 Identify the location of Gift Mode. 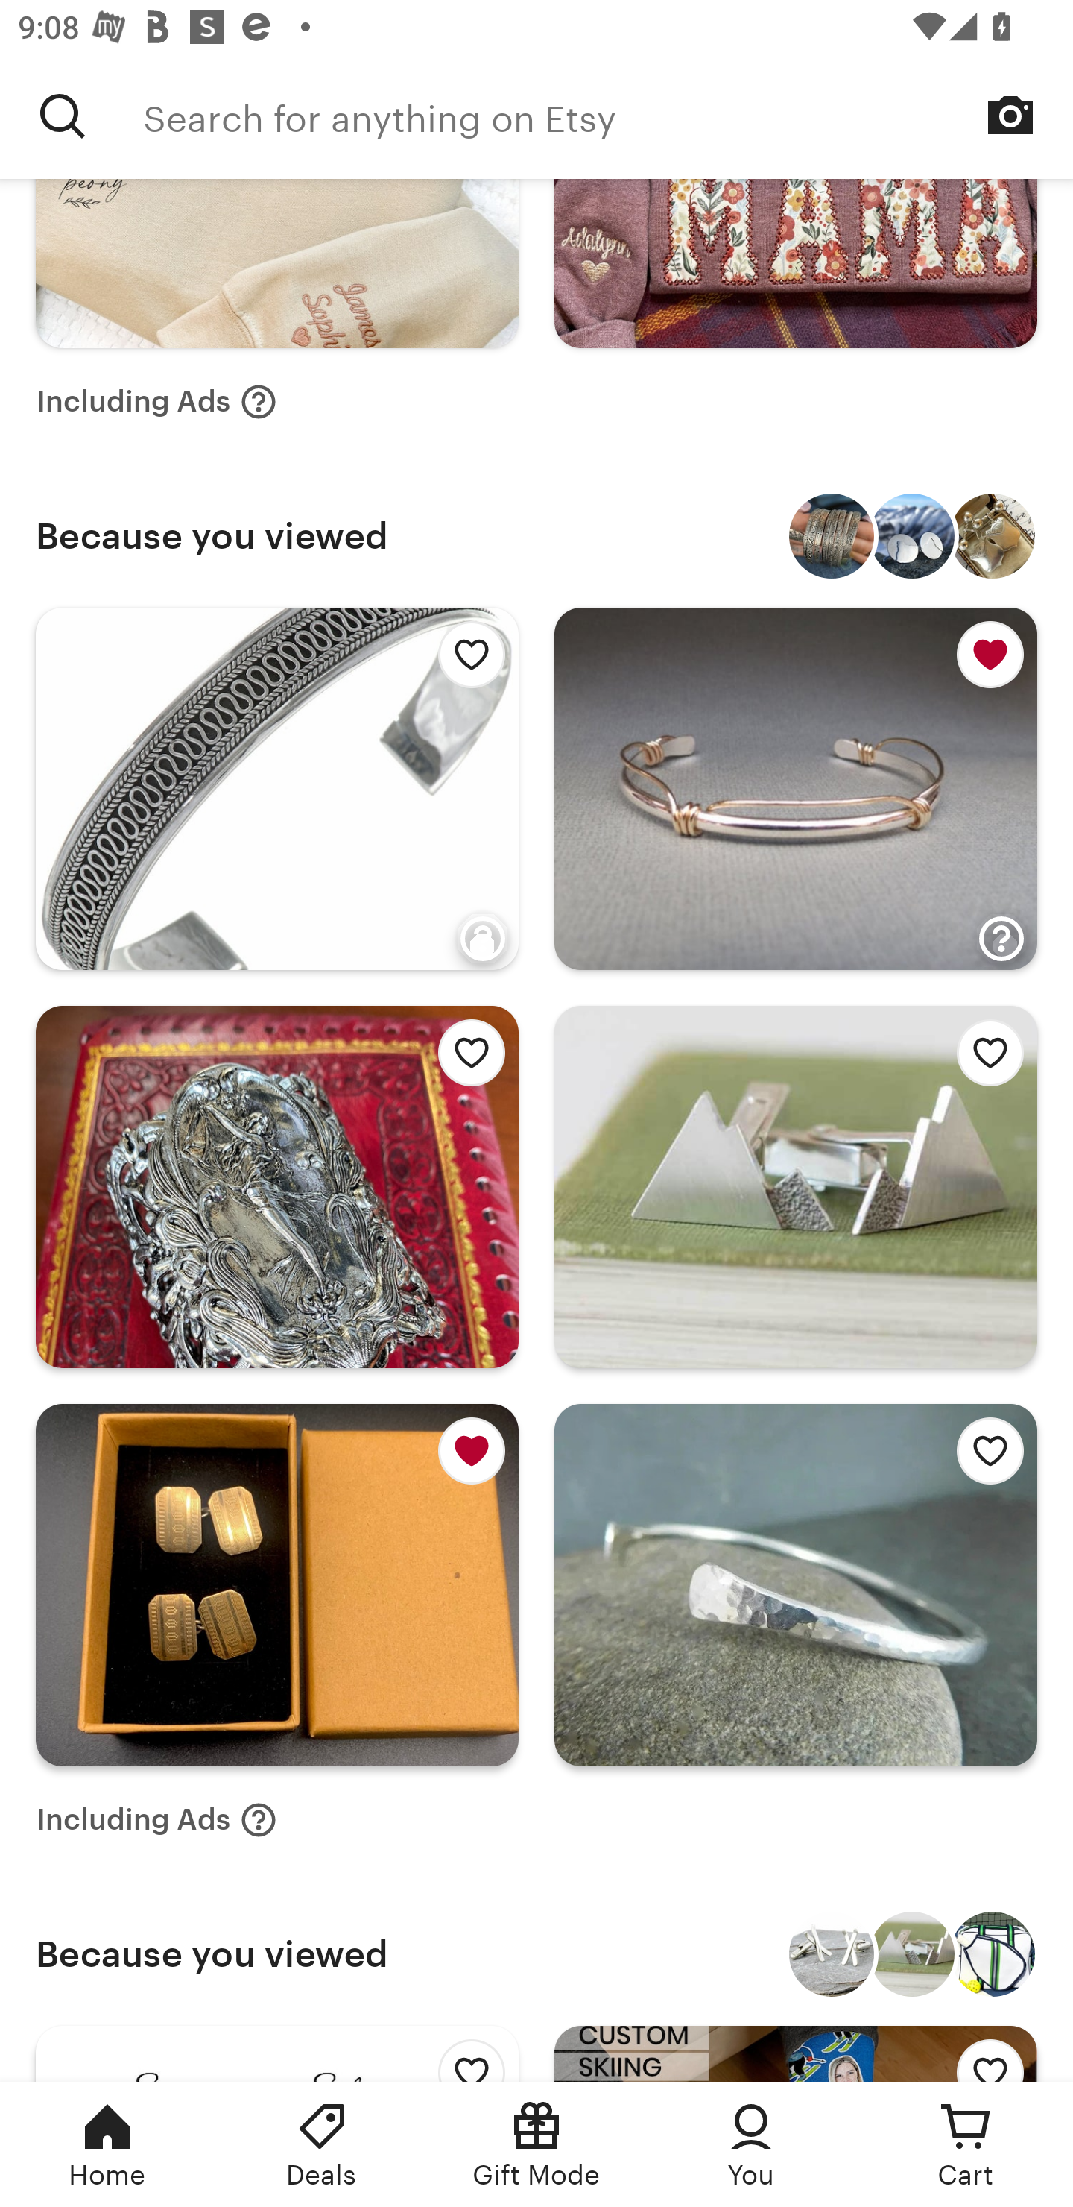
(536, 2144).